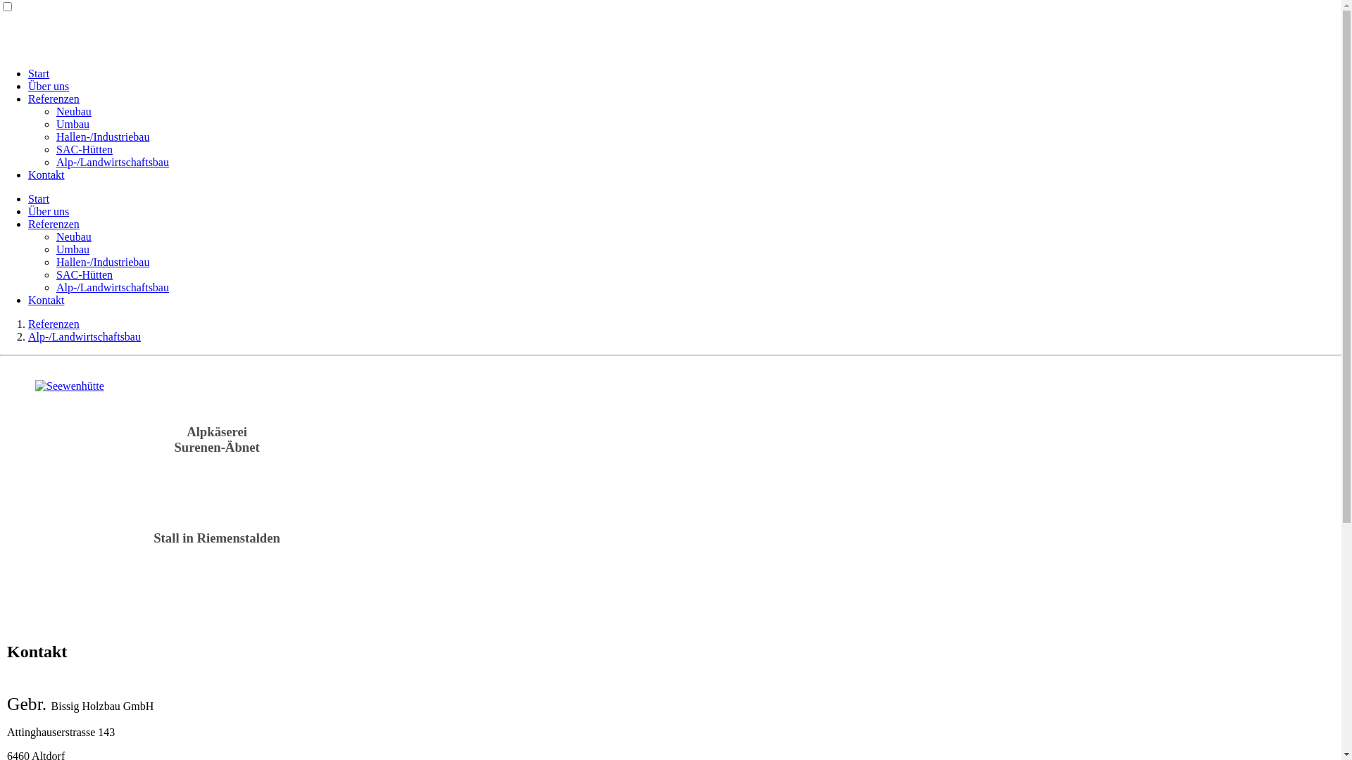 The width and height of the screenshot is (1352, 760). What do you see at coordinates (74, 111) in the screenshot?
I see `Neubau` at bounding box center [74, 111].